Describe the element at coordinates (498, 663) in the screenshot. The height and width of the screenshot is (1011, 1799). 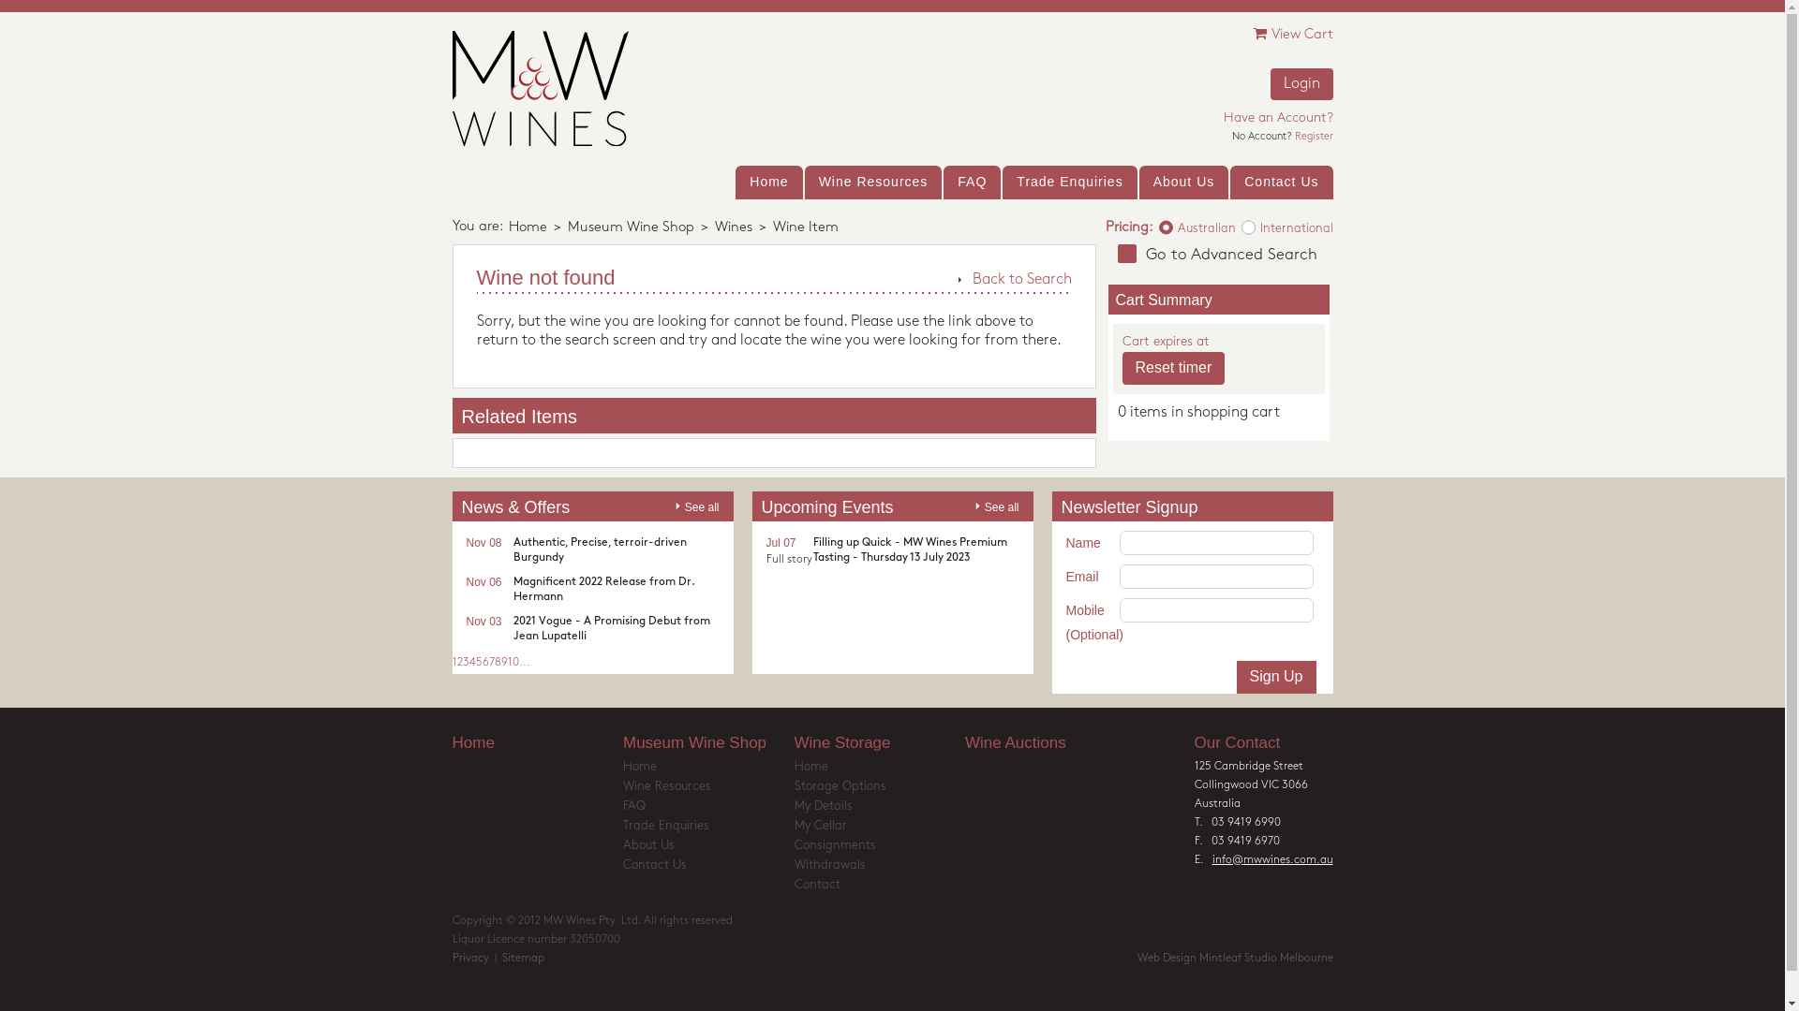
I see `8` at that location.